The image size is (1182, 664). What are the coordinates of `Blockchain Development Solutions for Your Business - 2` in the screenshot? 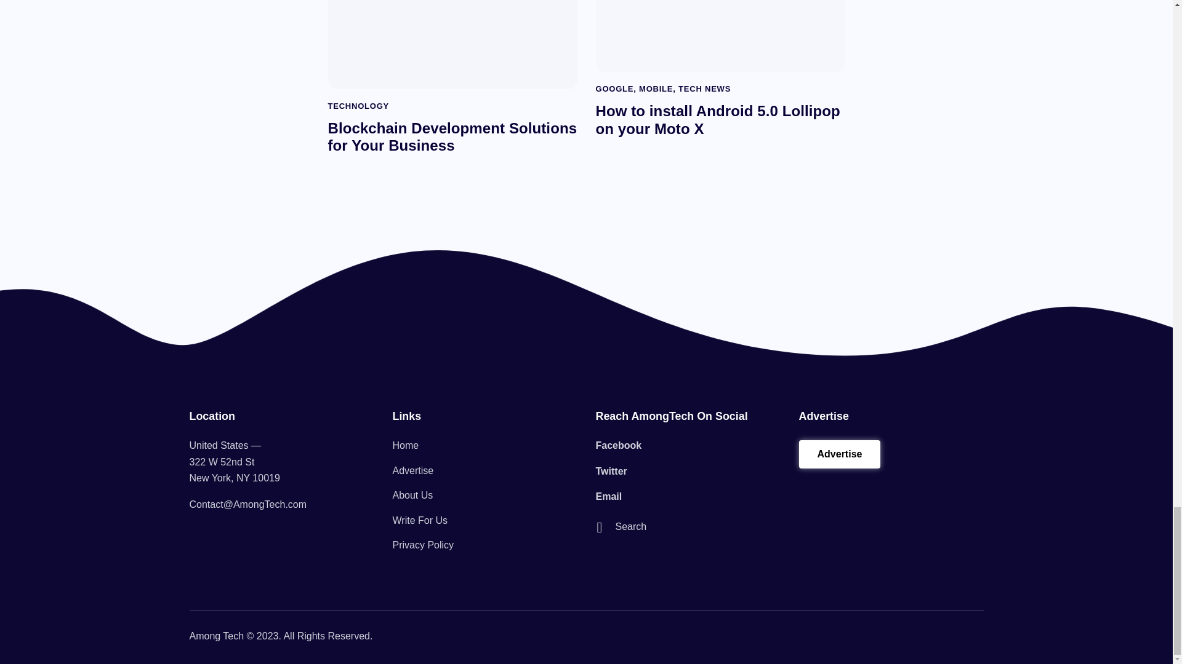 It's located at (451, 44).